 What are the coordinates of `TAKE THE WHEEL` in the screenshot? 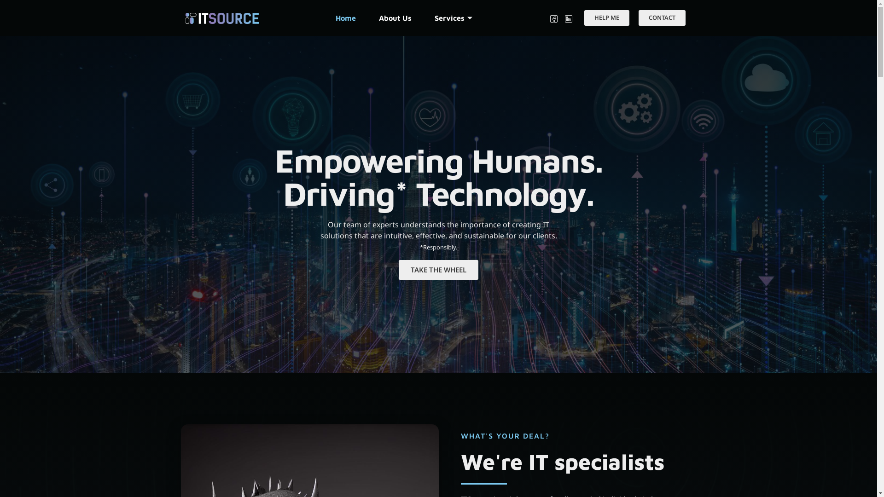 It's located at (438, 270).